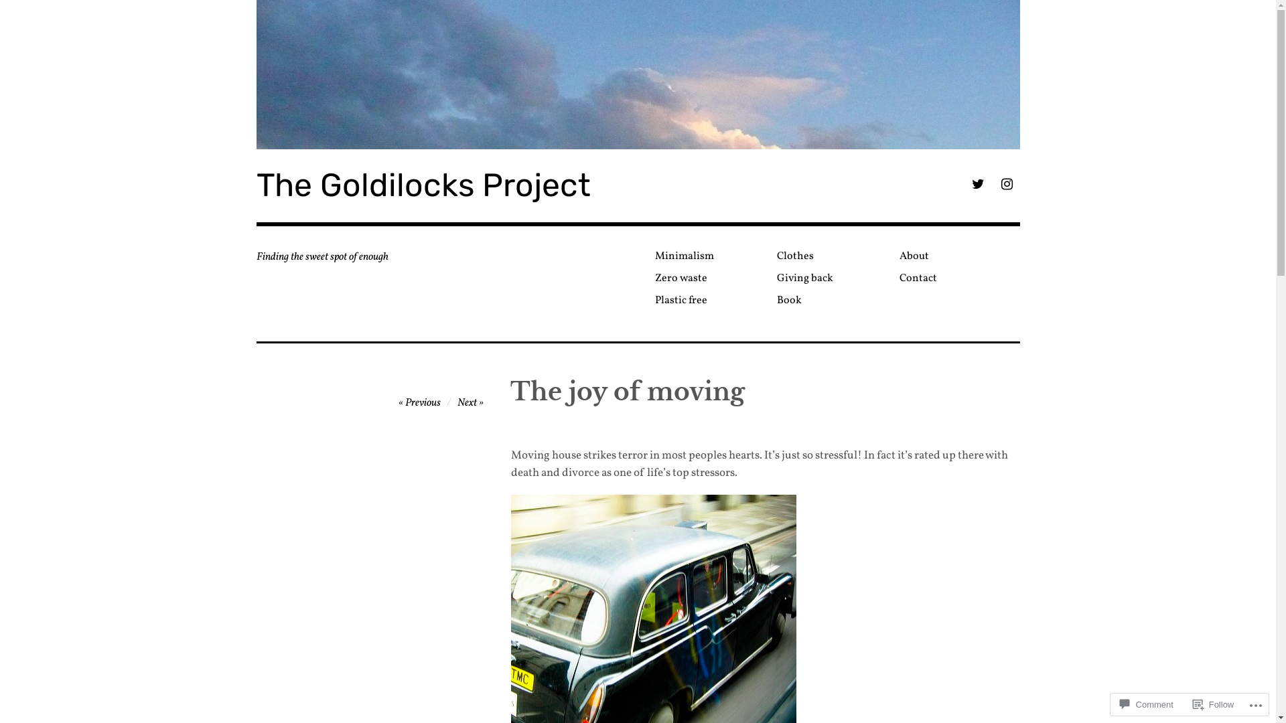 This screenshot has height=723, width=1286. I want to click on Minimalism, so click(536, 423).